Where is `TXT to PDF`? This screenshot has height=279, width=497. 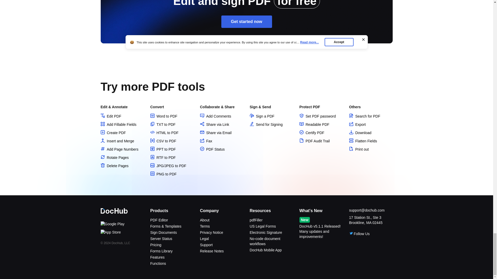
TXT to PDF is located at coordinates (163, 125).